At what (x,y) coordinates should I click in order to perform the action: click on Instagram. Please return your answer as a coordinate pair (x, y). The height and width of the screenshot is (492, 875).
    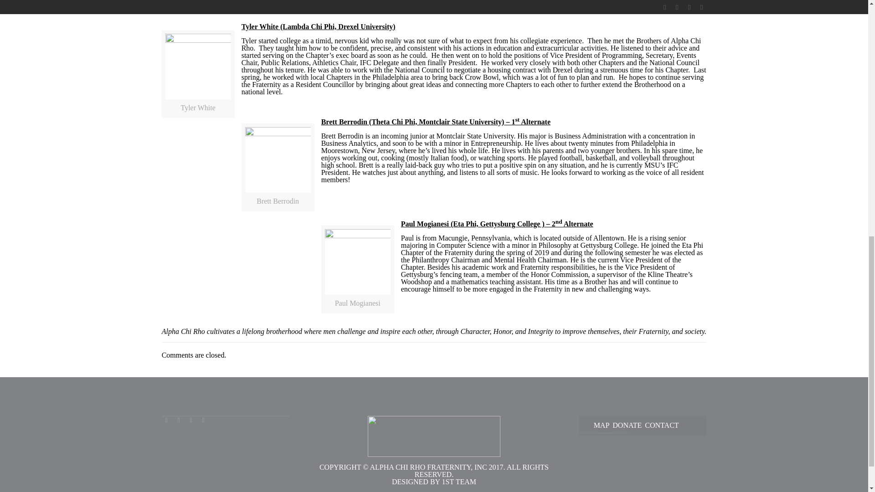
    Looking at the image, I should click on (203, 420).